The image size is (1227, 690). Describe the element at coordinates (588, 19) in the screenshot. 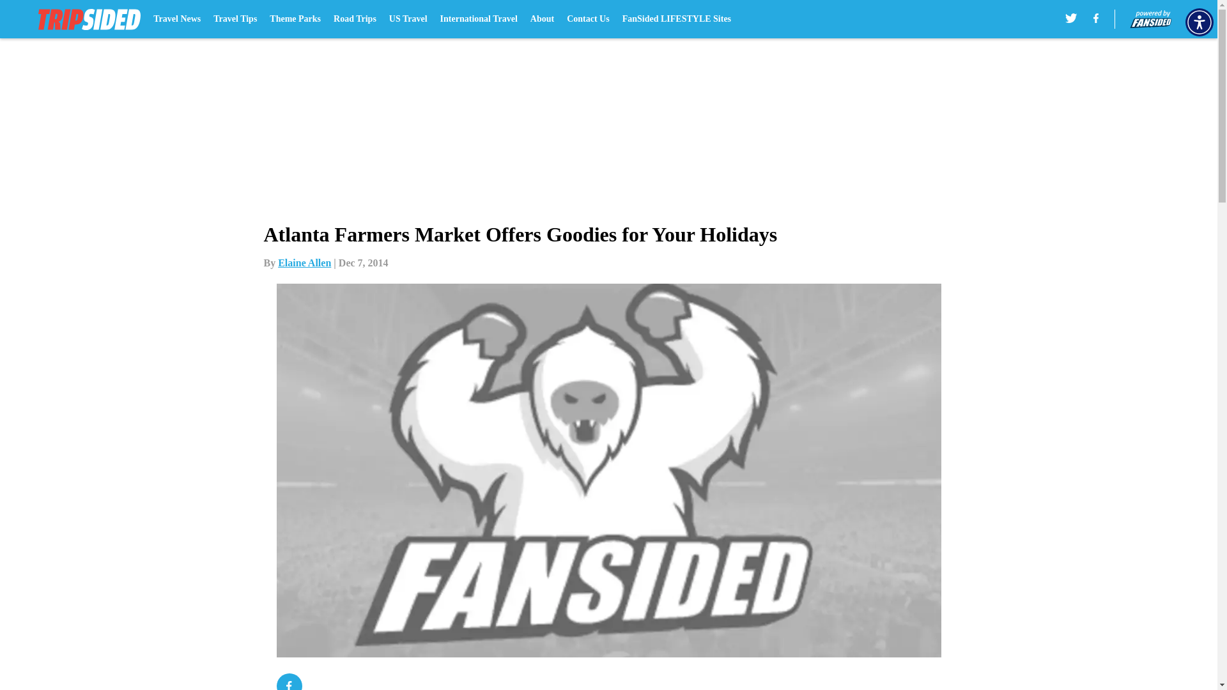

I see `Contact Us` at that location.